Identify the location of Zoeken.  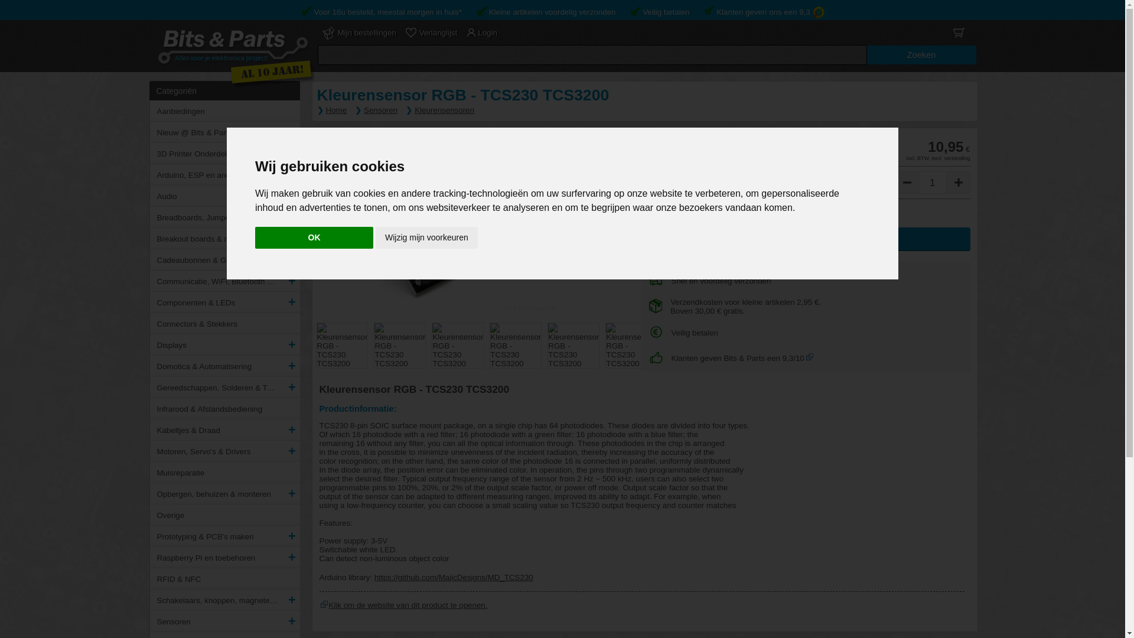
(921, 54).